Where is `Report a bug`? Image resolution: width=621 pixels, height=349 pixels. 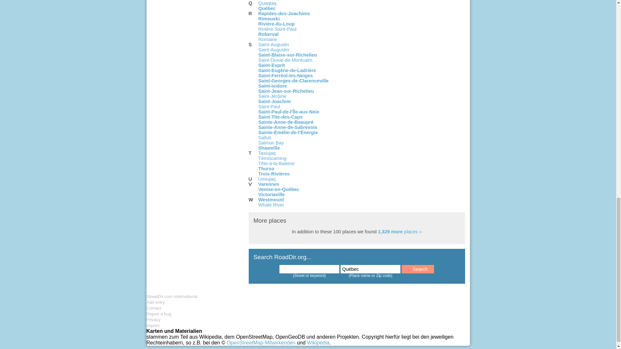 Report a bug is located at coordinates (158, 314).